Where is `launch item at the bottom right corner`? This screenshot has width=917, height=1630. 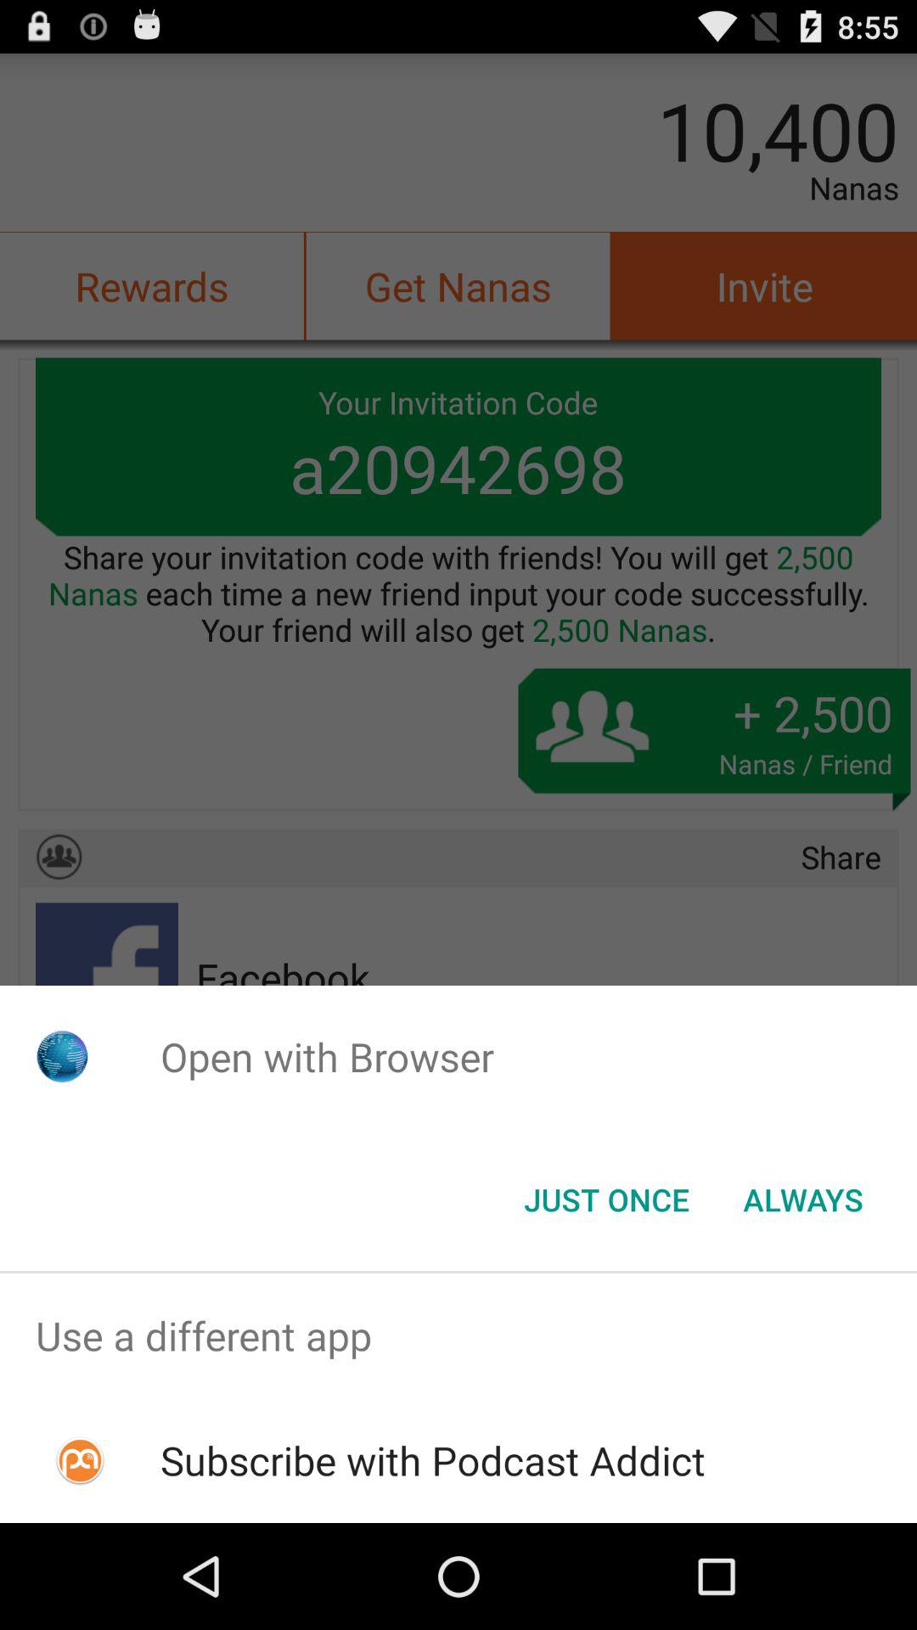 launch item at the bottom right corner is located at coordinates (803, 1200).